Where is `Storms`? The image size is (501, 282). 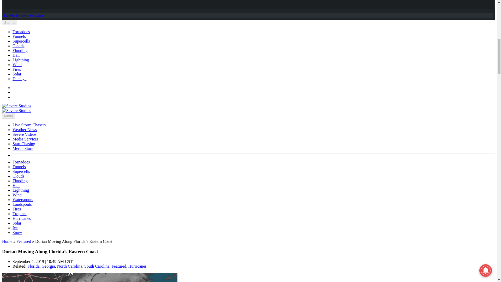
Storms is located at coordinates (9, 22).